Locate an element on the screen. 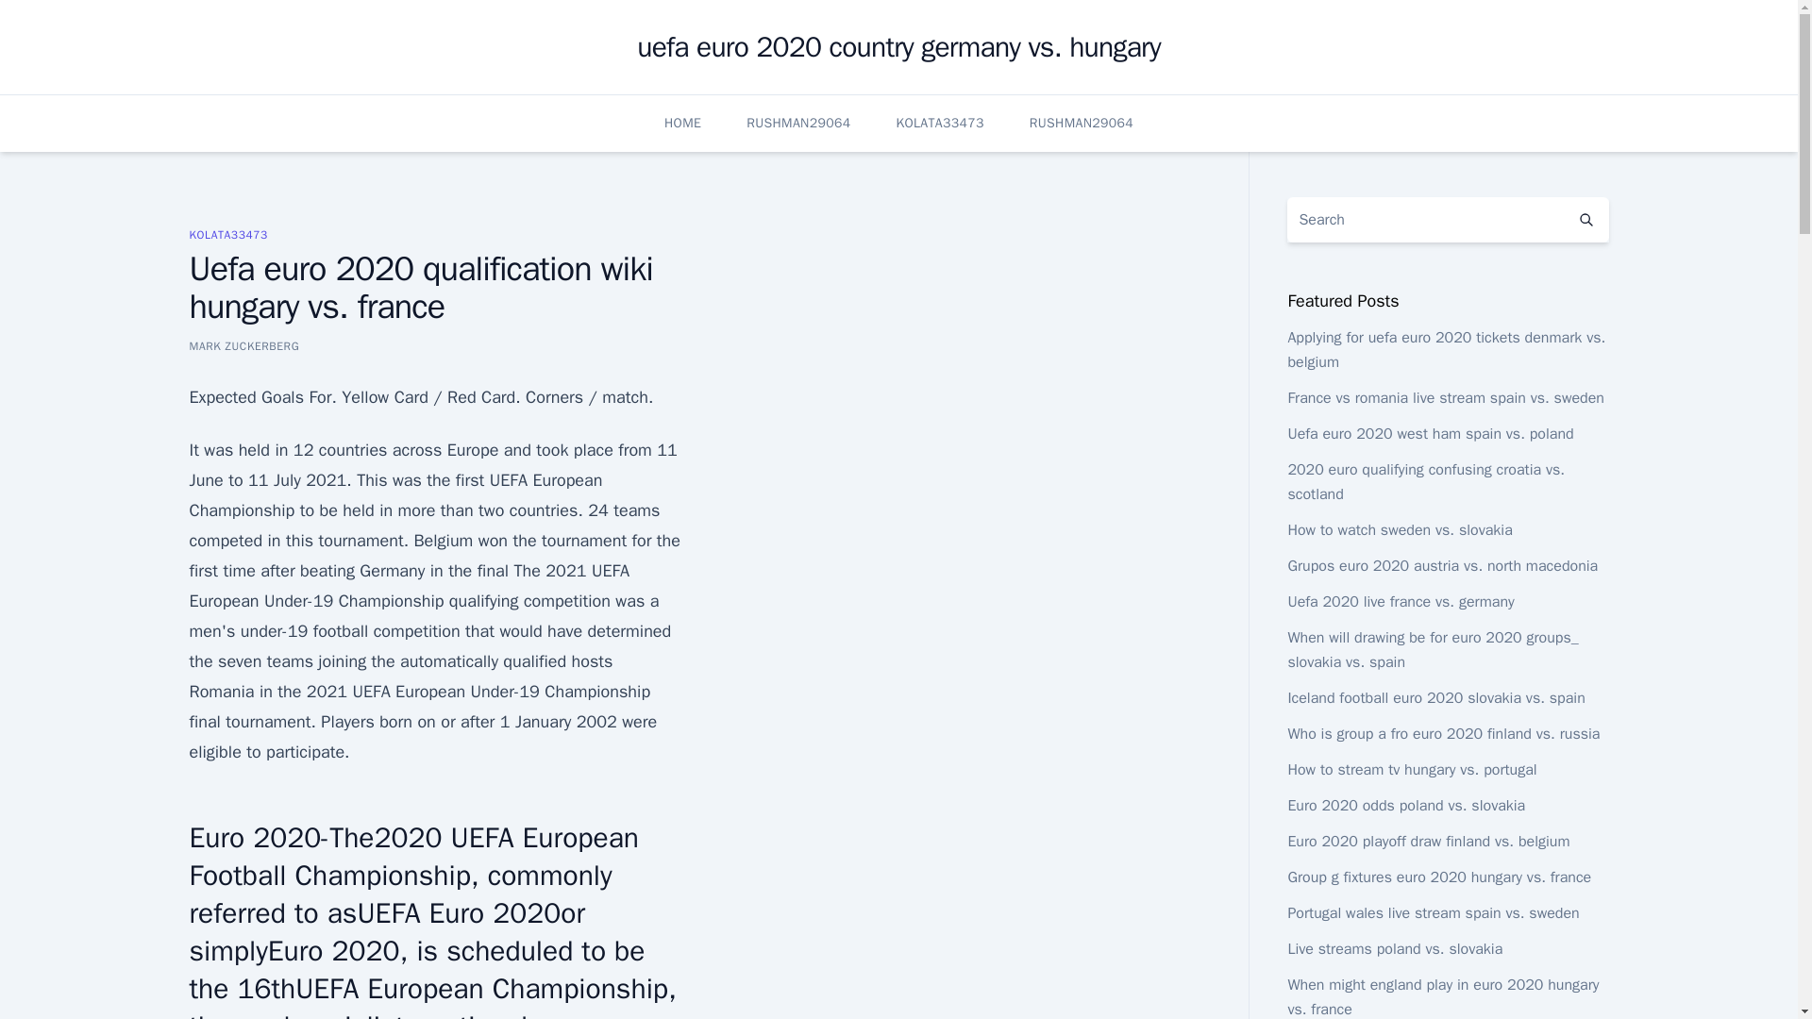 The width and height of the screenshot is (1812, 1019). Grupos euro 2020 austria vs. north macedonia is located at coordinates (1442, 566).